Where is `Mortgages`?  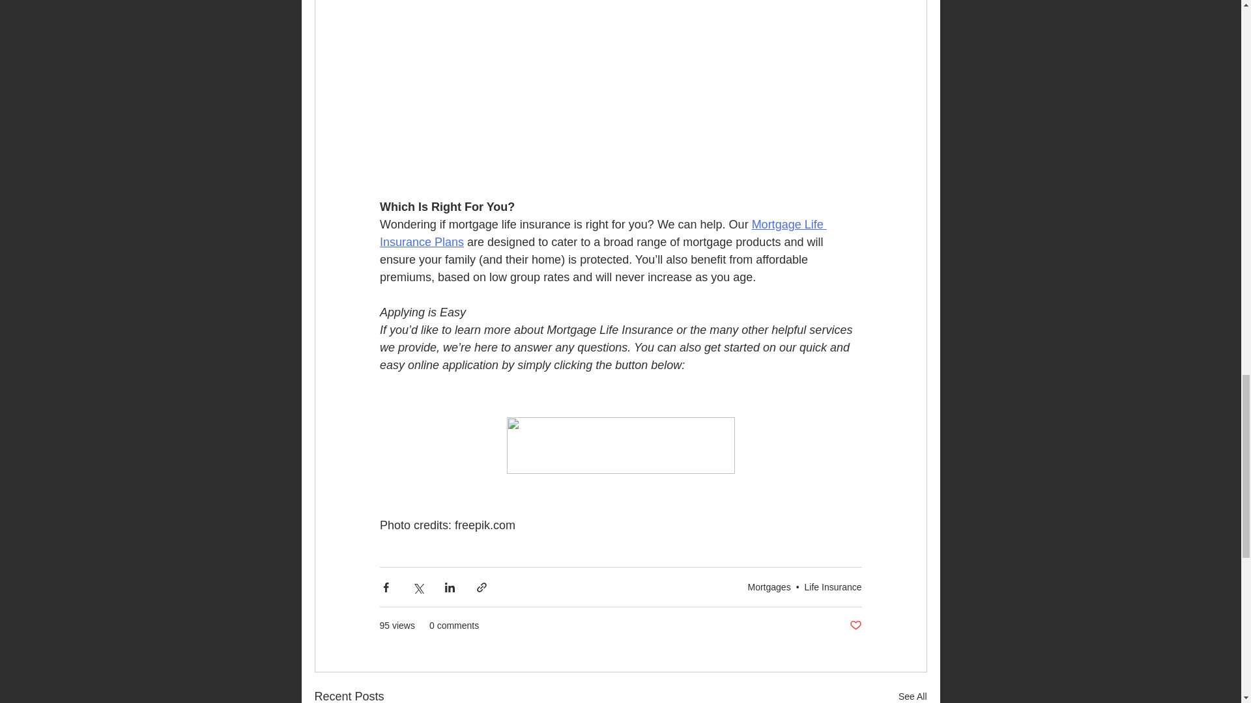 Mortgages is located at coordinates (769, 587).